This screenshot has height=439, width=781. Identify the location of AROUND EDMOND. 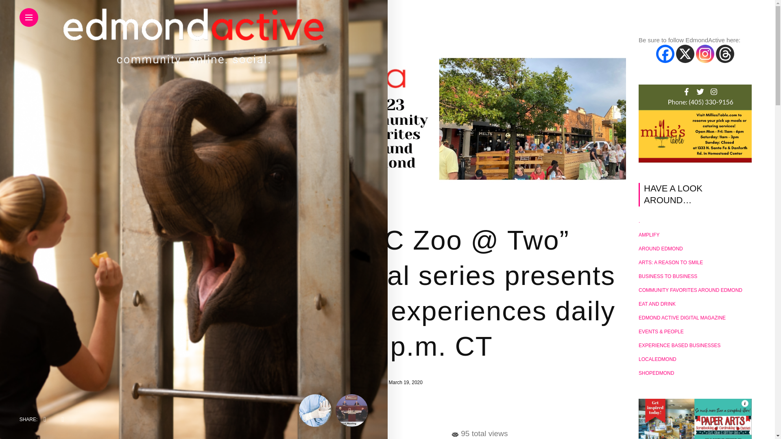
(357, 213).